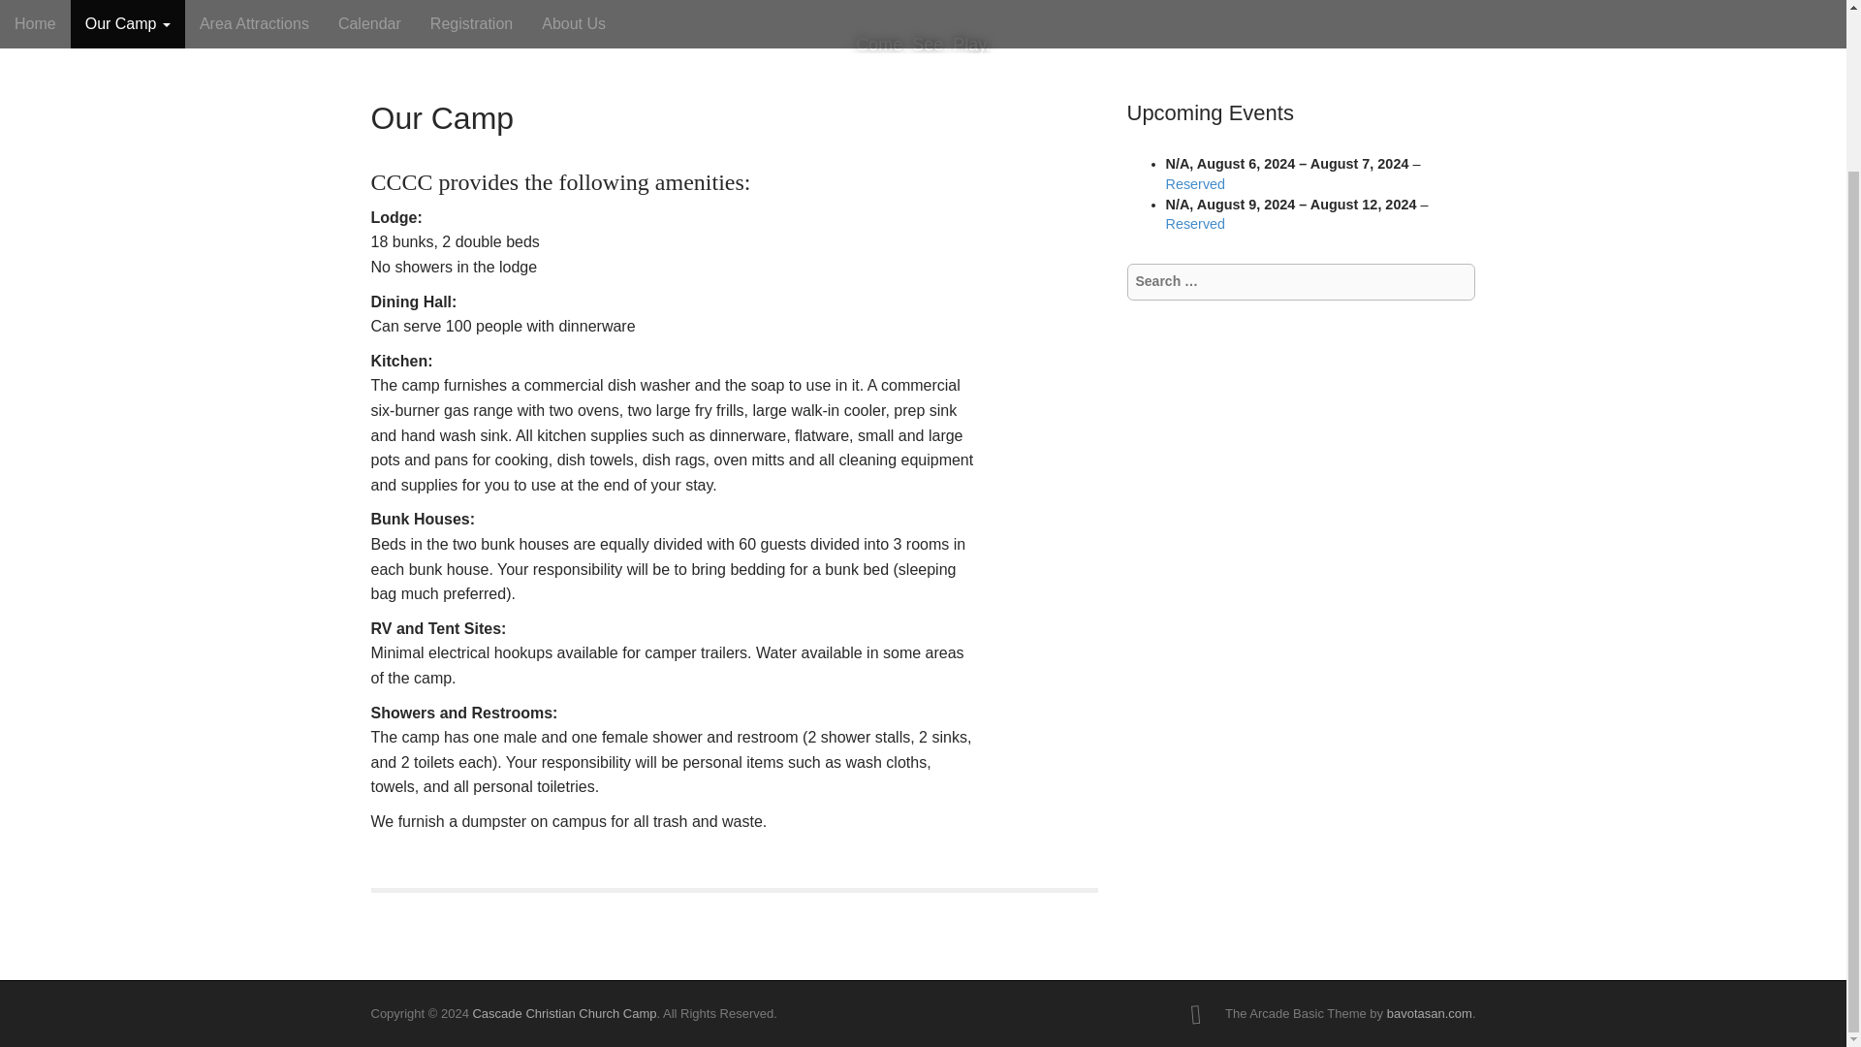  What do you see at coordinates (564, 1013) in the screenshot?
I see `Cascade Christian Church Camp` at bounding box center [564, 1013].